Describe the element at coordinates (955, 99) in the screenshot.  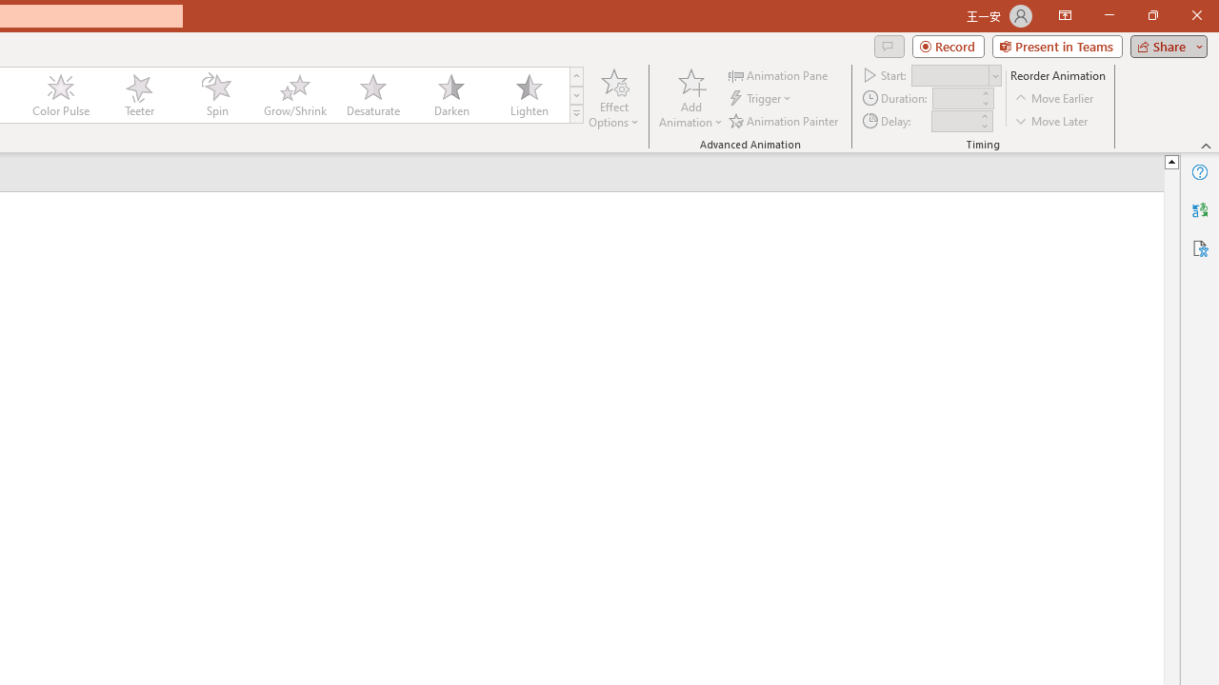
I see `Animation Duration` at that location.